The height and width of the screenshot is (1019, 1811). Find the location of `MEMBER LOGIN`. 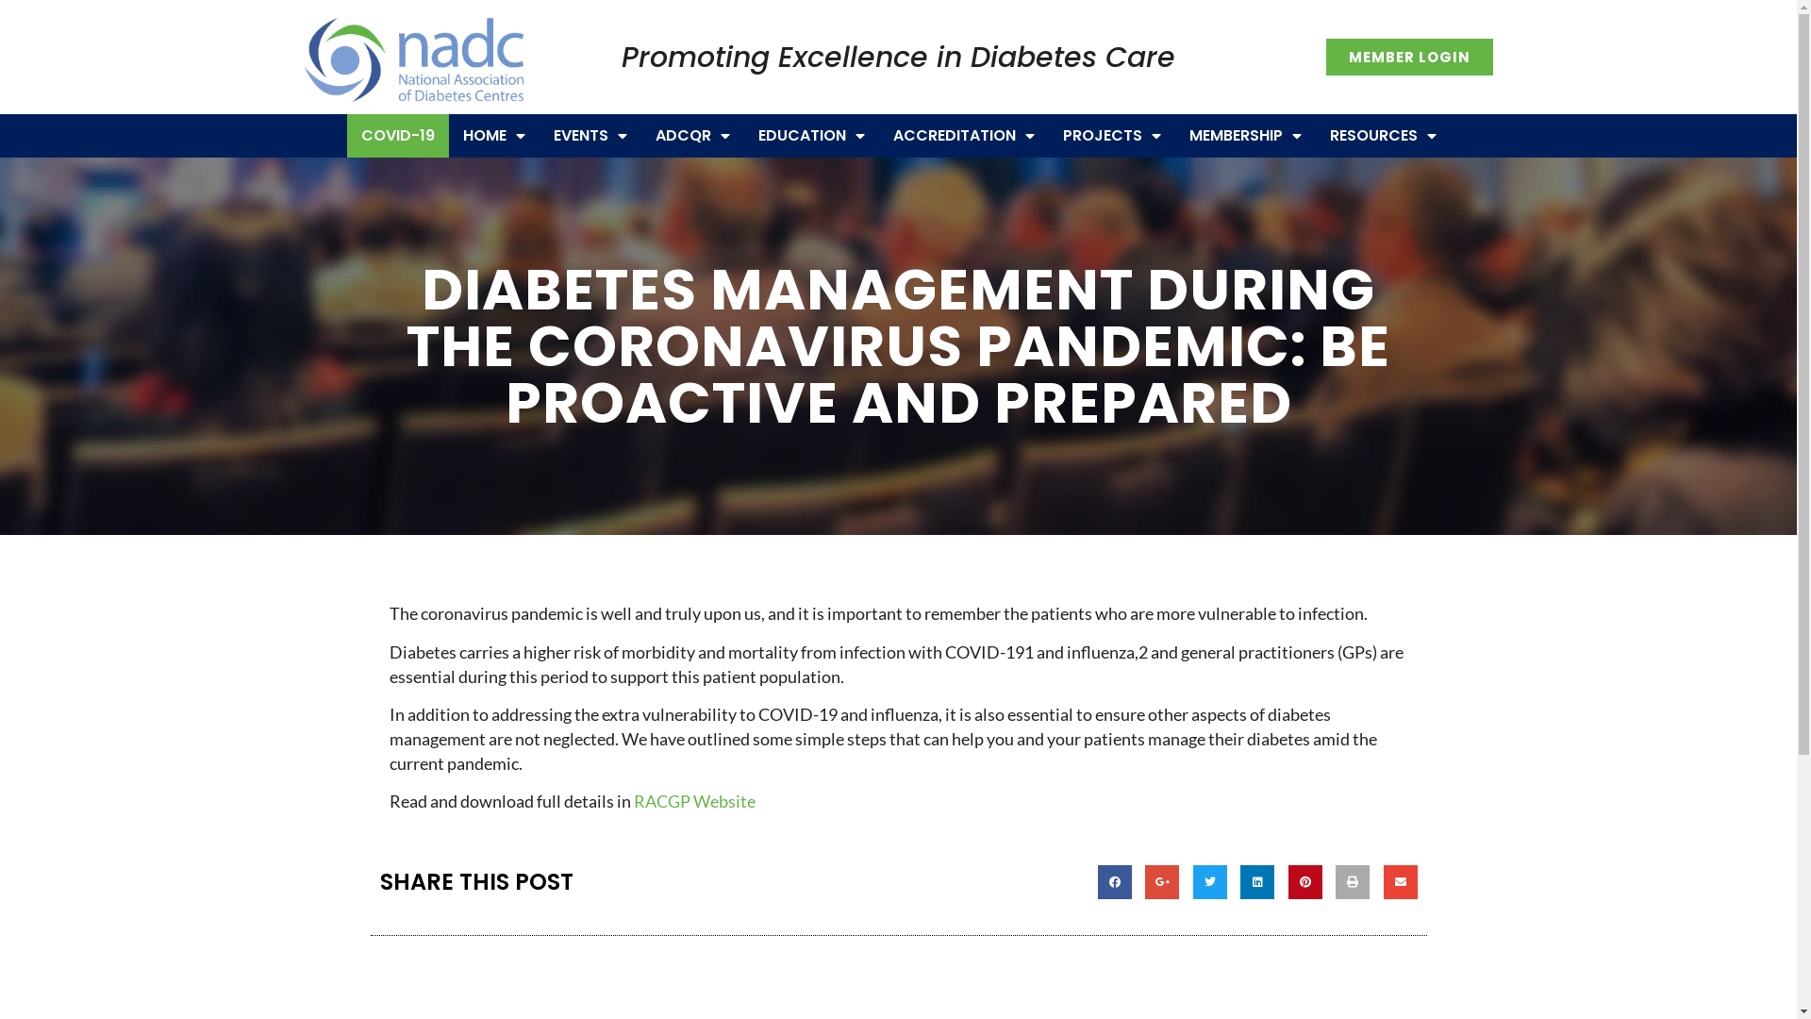

MEMBER LOGIN is located at coordinates (1409, 57).